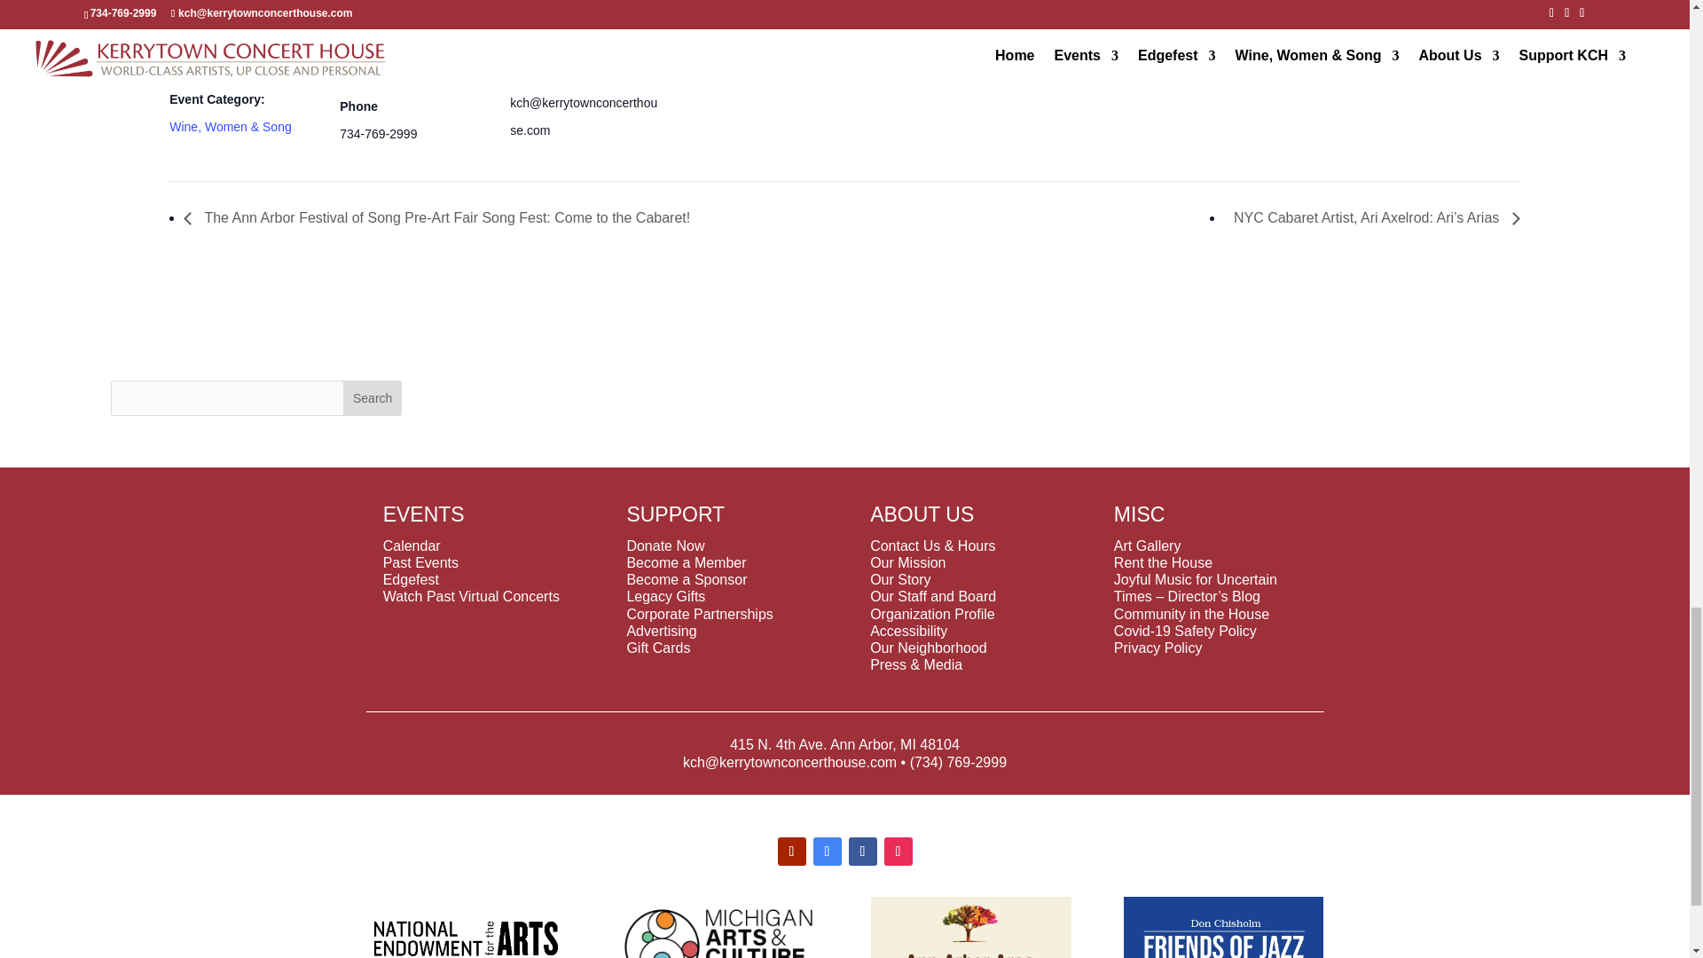 Image resolution: width=1703 pixels, height=958 pixels. I want to click on Become a Member, so click(686, 562).